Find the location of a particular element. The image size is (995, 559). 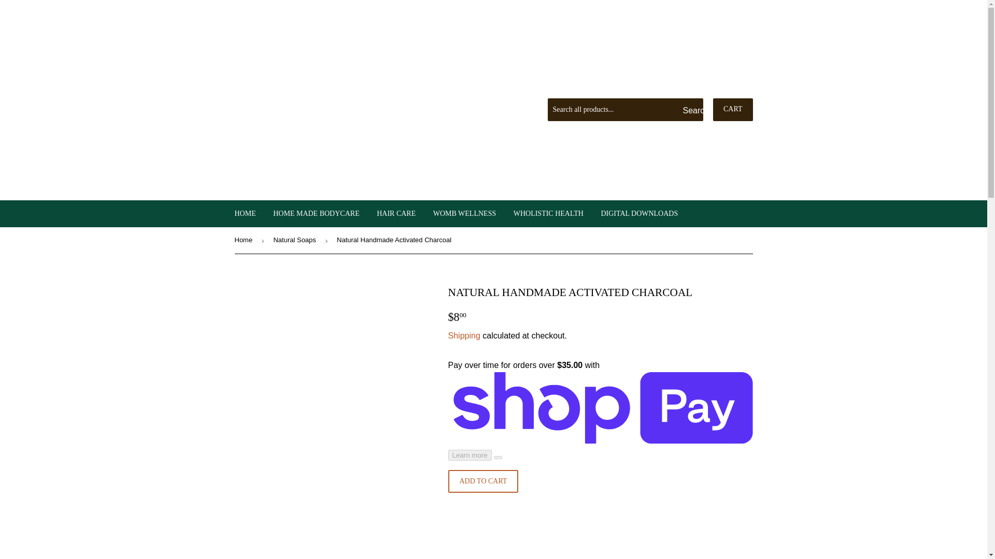

Search is located at coordinates (691, 110).